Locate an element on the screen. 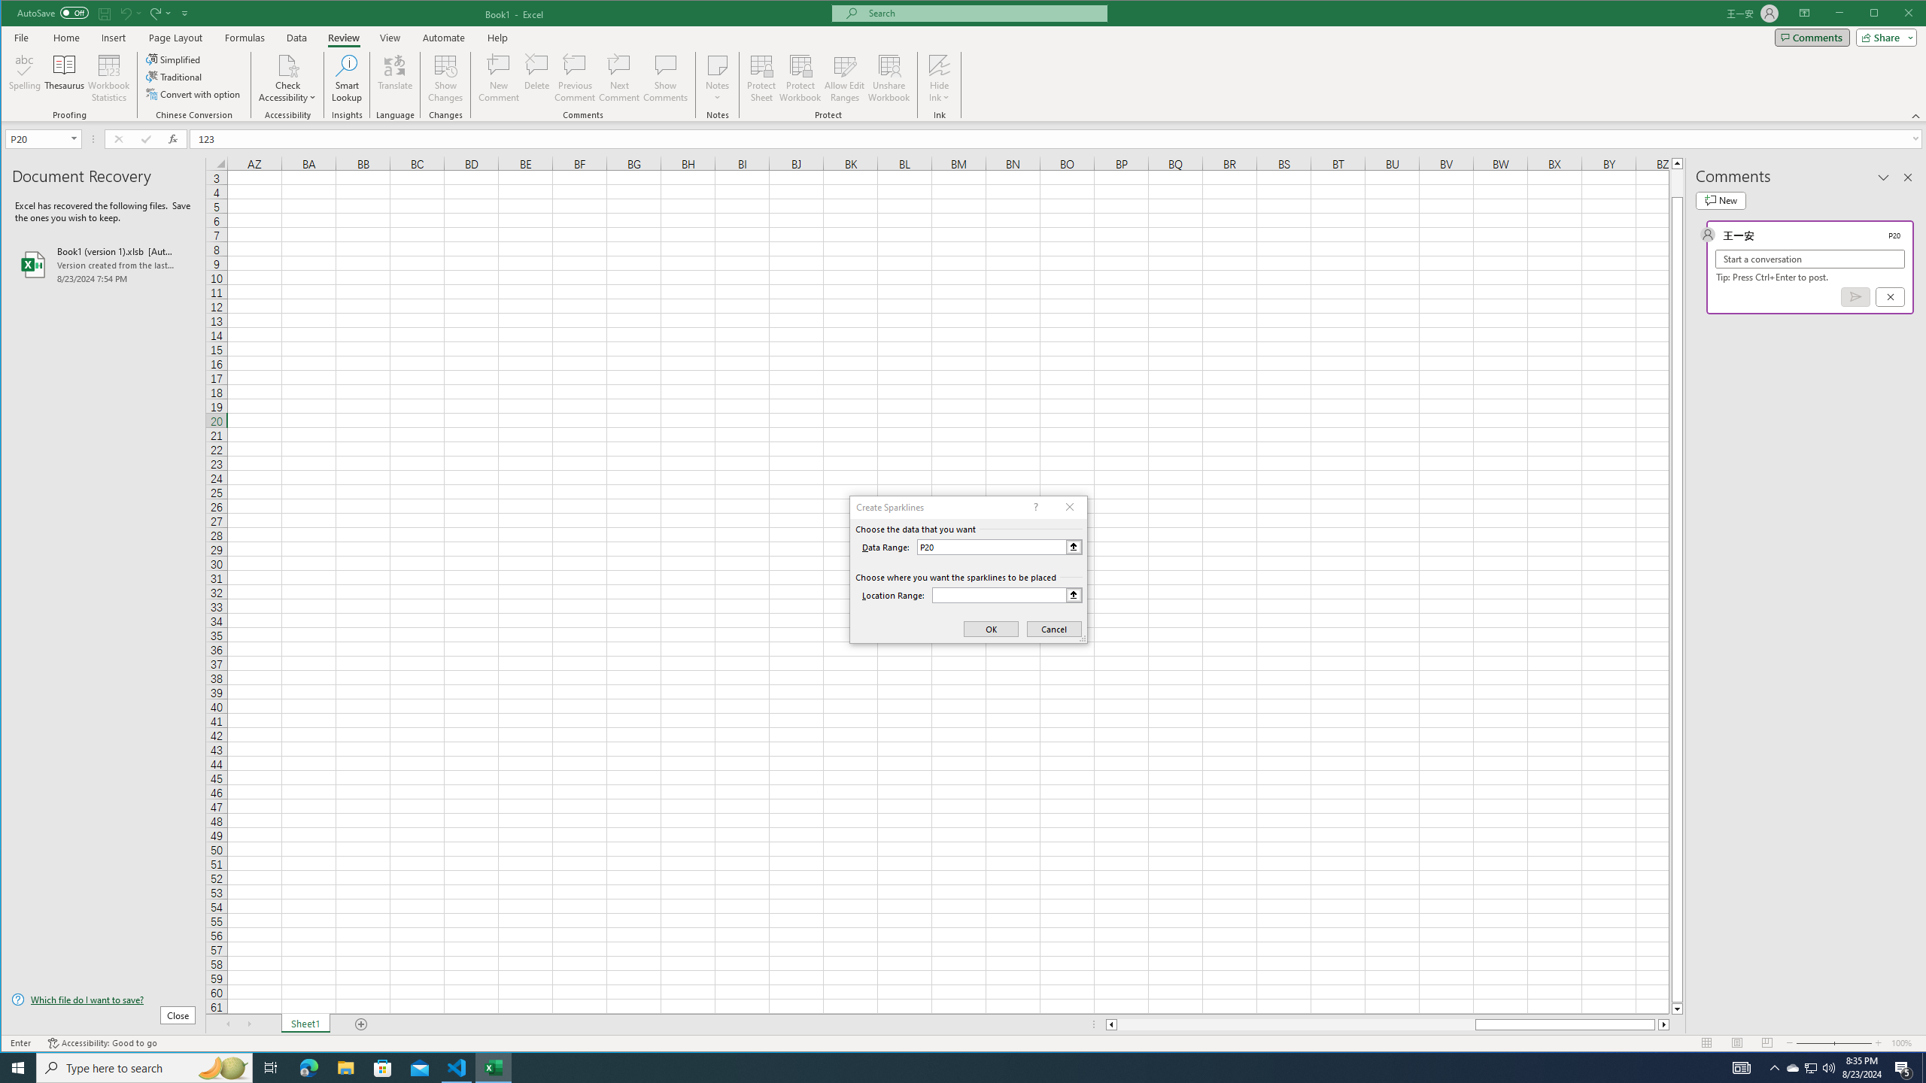 This screenshot has width=1926, height=1083. Workbook Statistics is located at coordinates (108, 78).